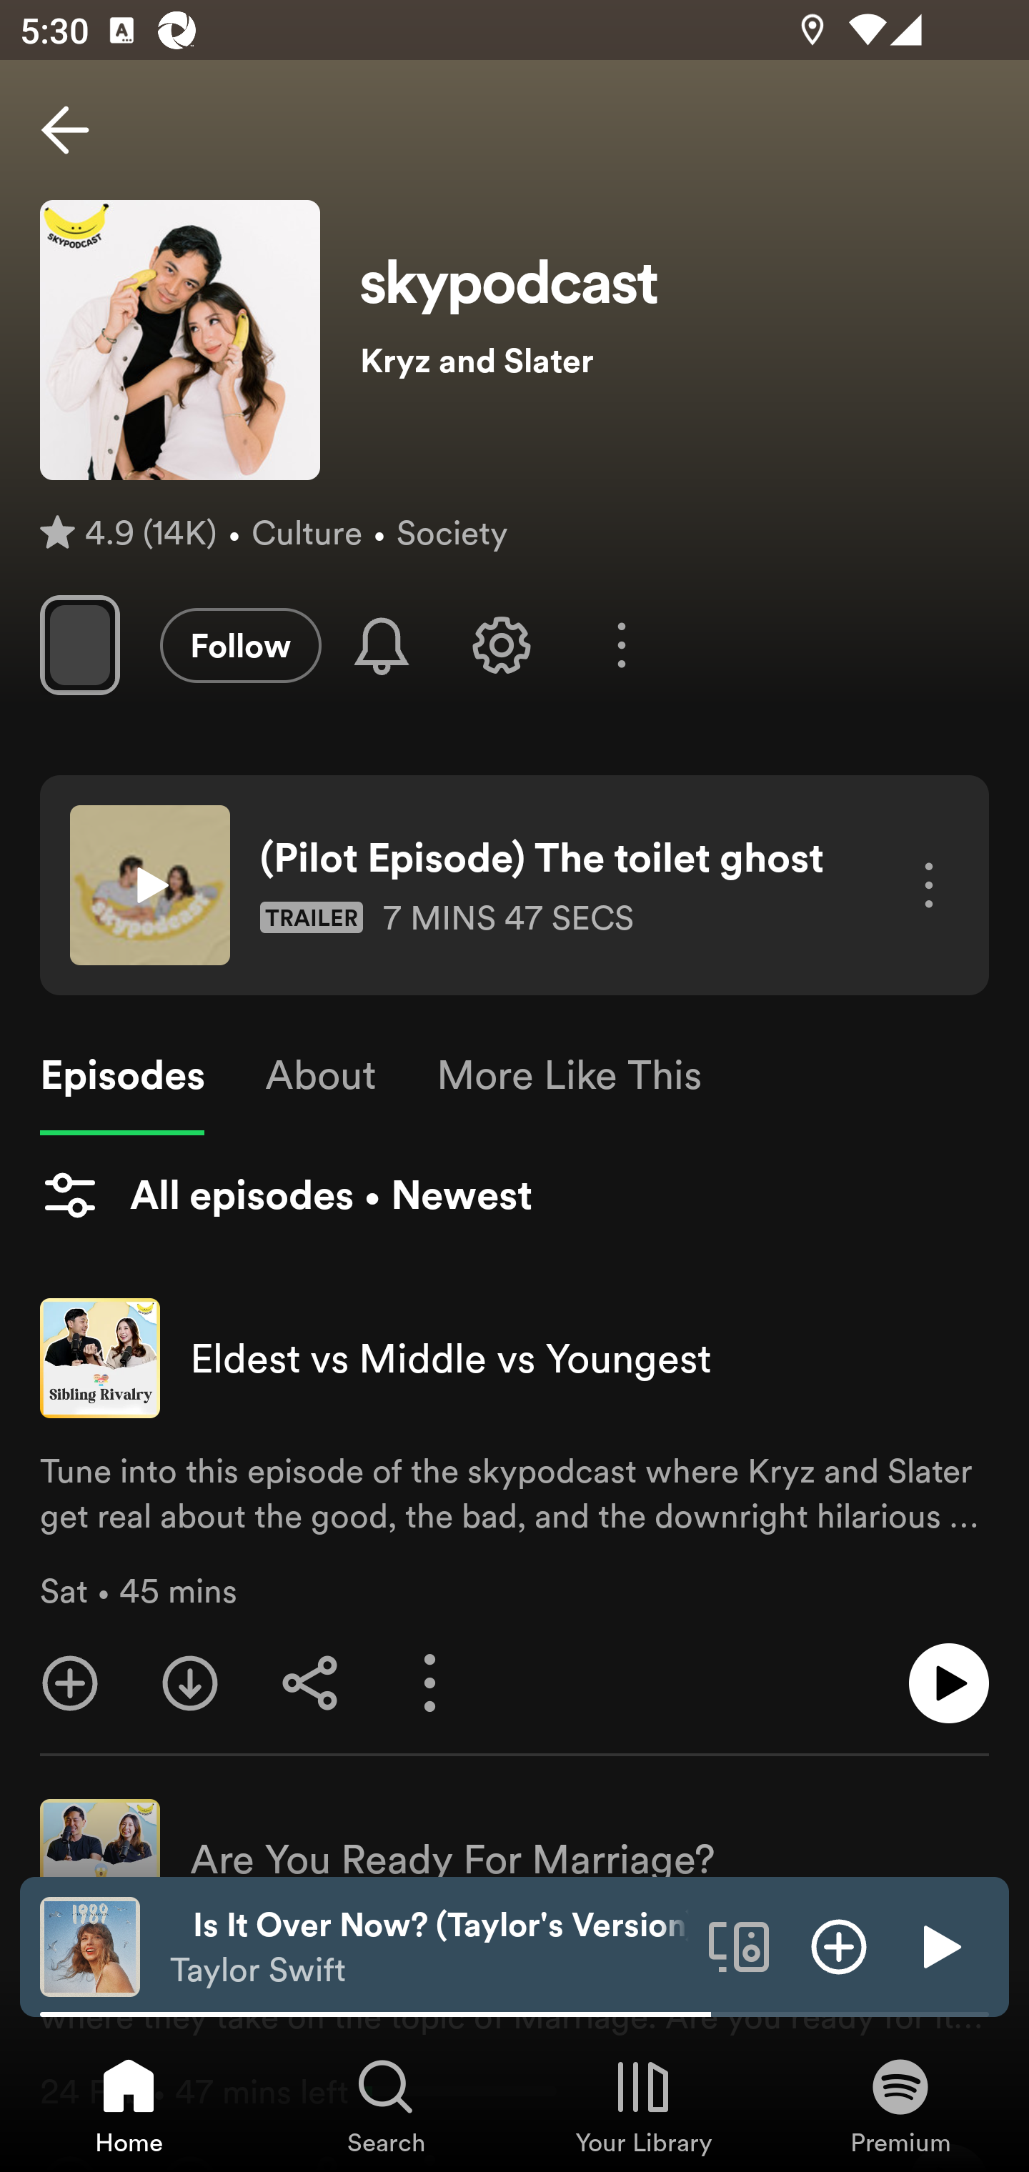 The image size is (1029, 2172). Describe the element at coordinates (839, 1946) in the screenshot. I see `Add item` at that location.